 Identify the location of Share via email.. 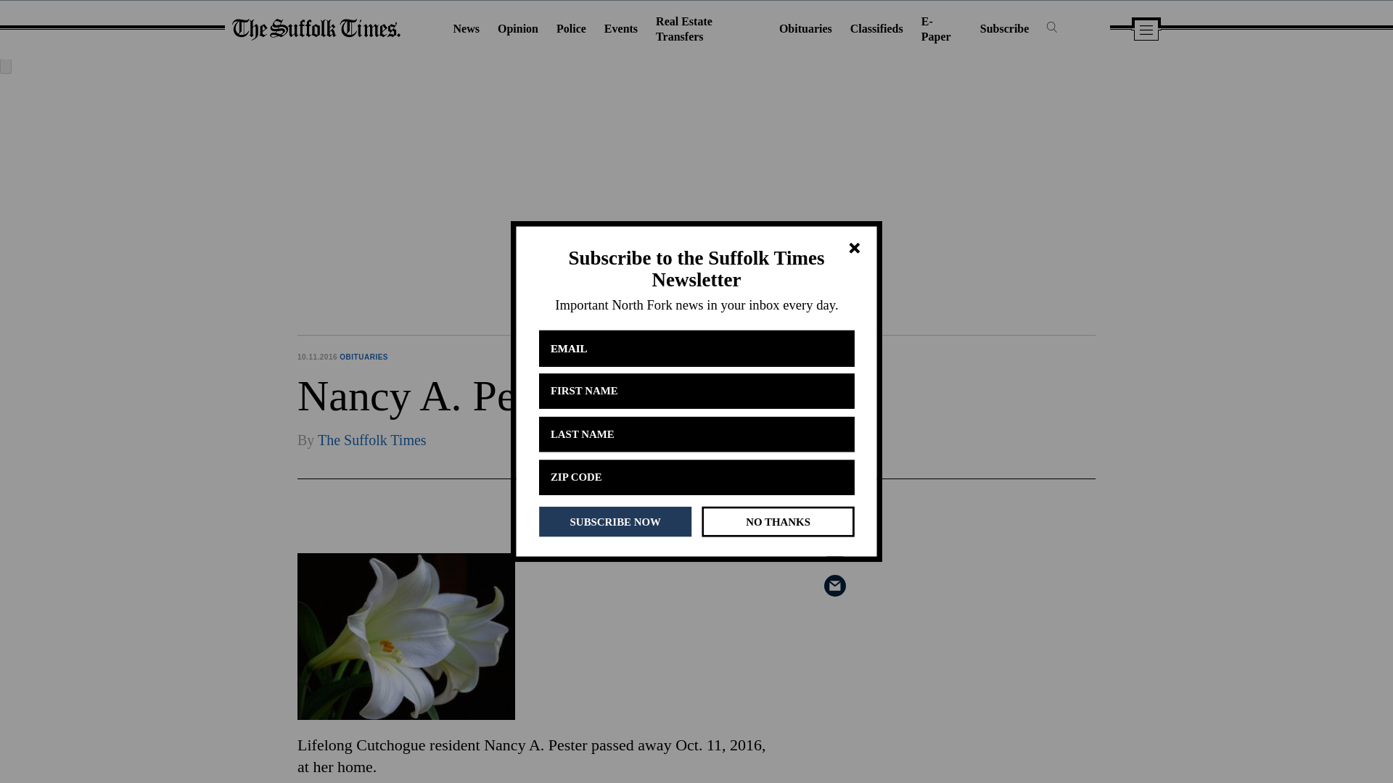
(834, 585).